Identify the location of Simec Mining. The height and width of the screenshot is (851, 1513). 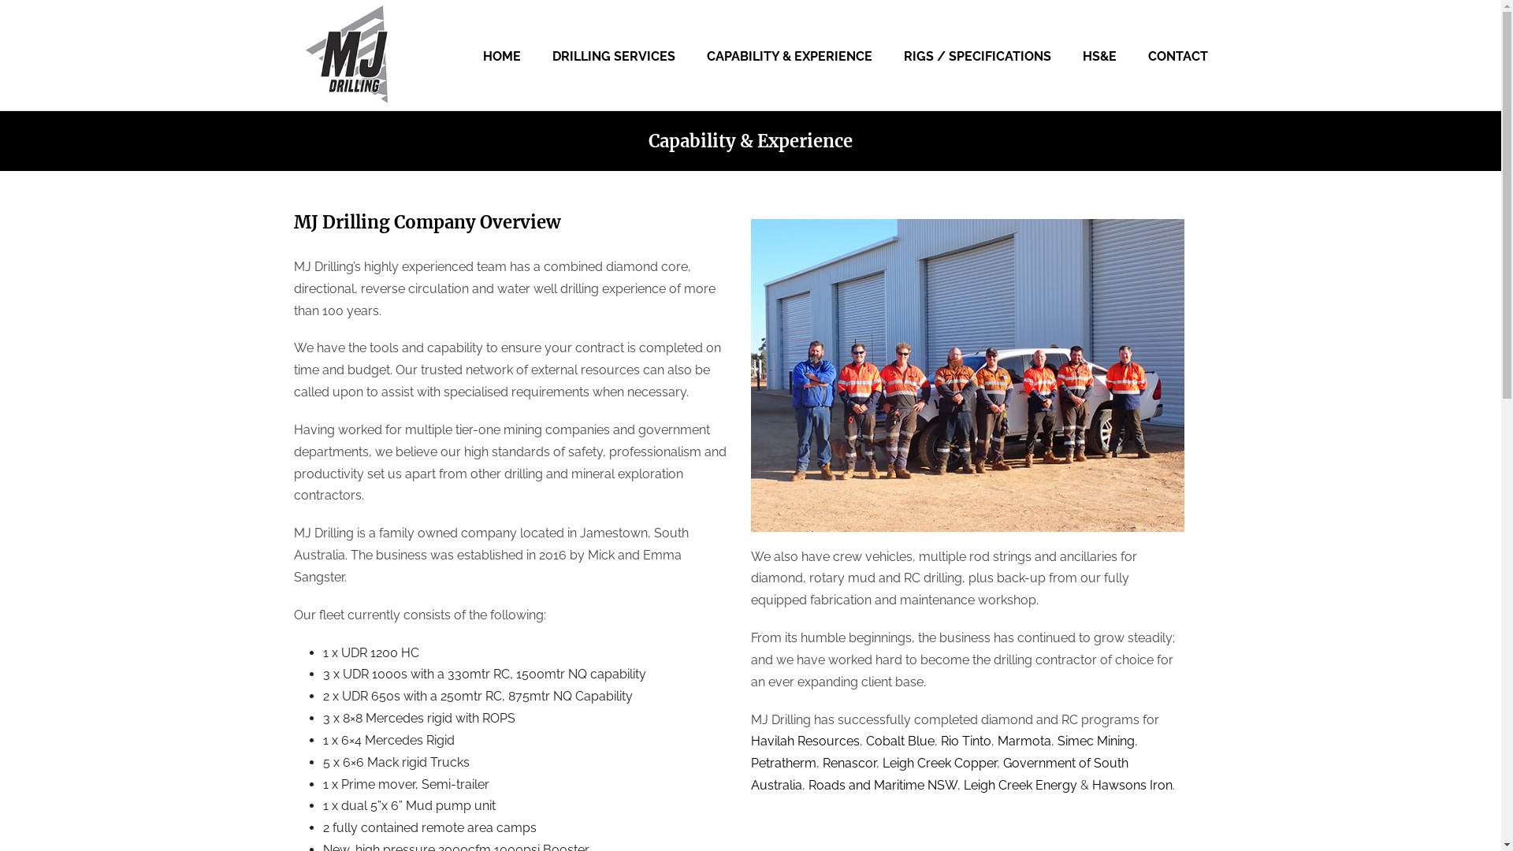
(1096, 741).